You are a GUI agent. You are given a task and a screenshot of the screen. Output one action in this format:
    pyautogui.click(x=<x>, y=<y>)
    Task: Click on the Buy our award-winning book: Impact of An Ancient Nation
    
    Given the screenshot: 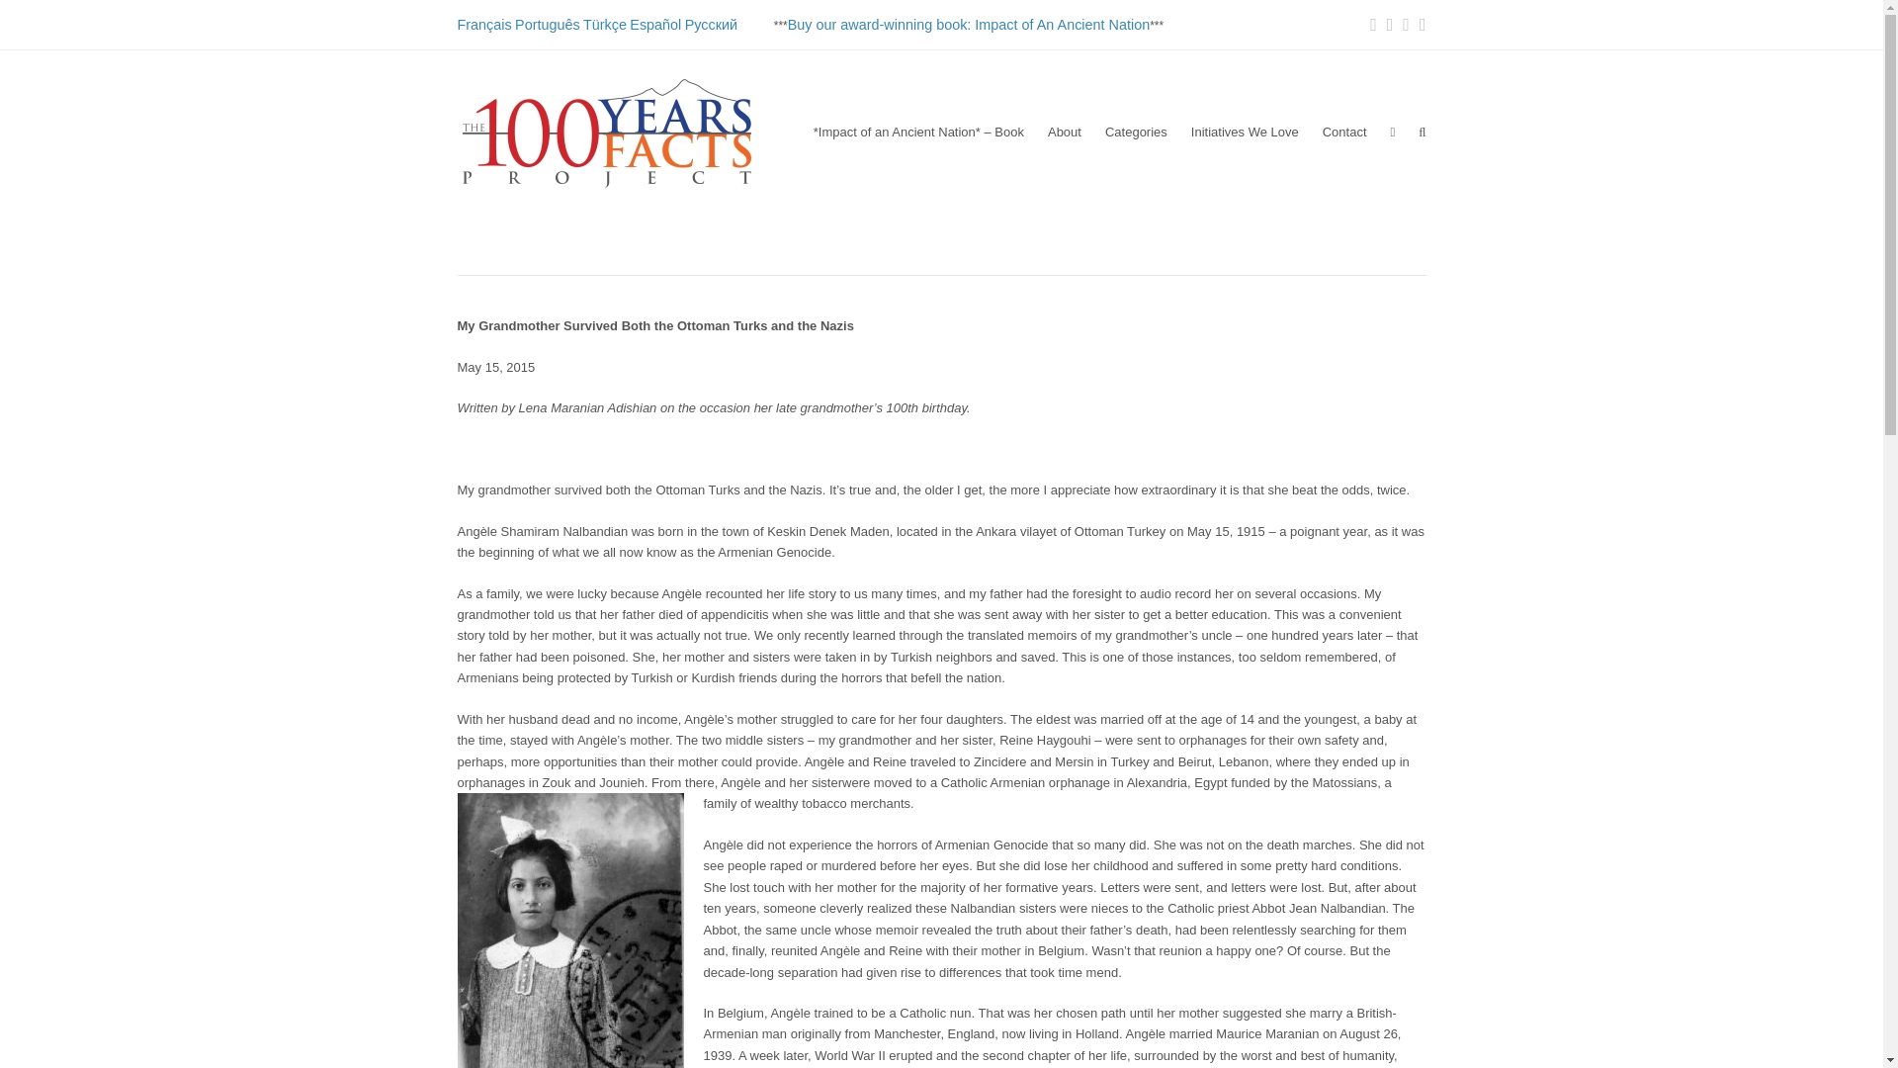 What is the action you would take?
    pyautogui.click(x=969, y=25)
    